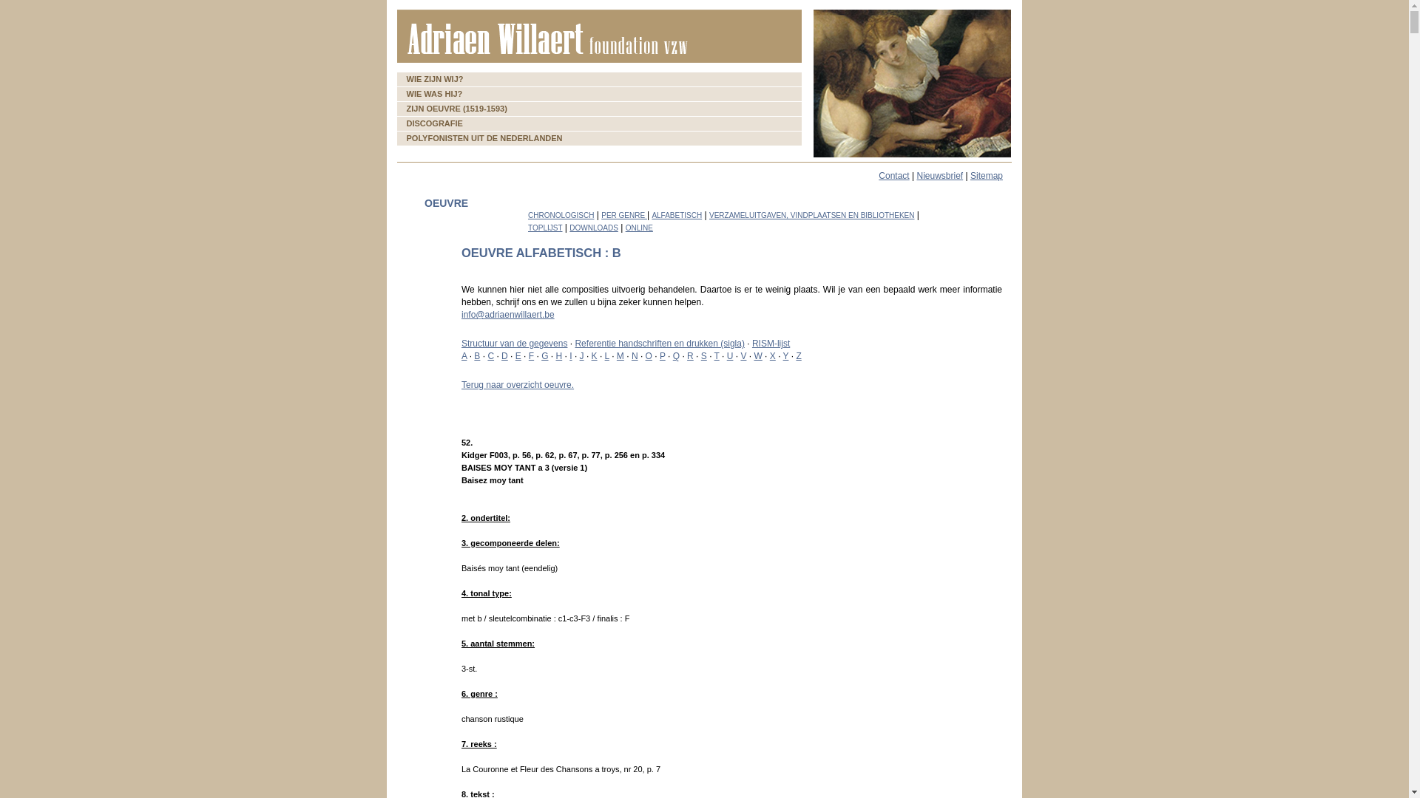 The height and width of the screenshot is (798, 1420). I want to click on Terug naar overzicht oeuvre., so click(518, 385).